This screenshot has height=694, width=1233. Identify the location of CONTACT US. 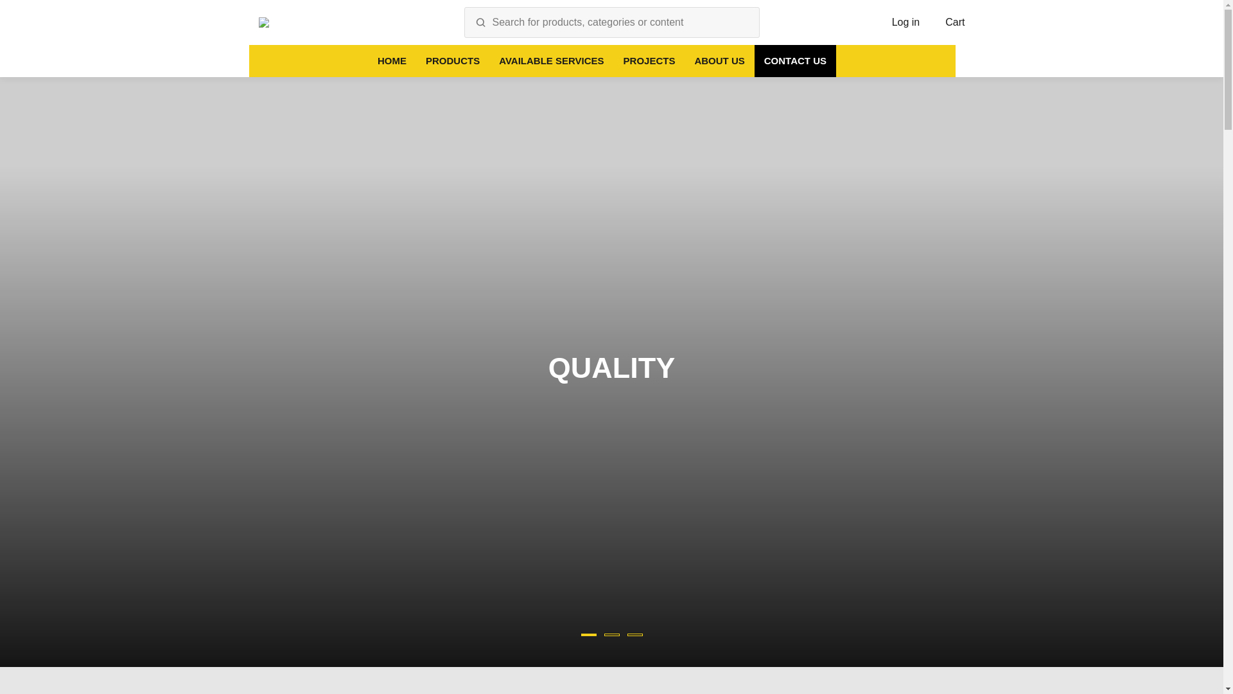
(795, 60).